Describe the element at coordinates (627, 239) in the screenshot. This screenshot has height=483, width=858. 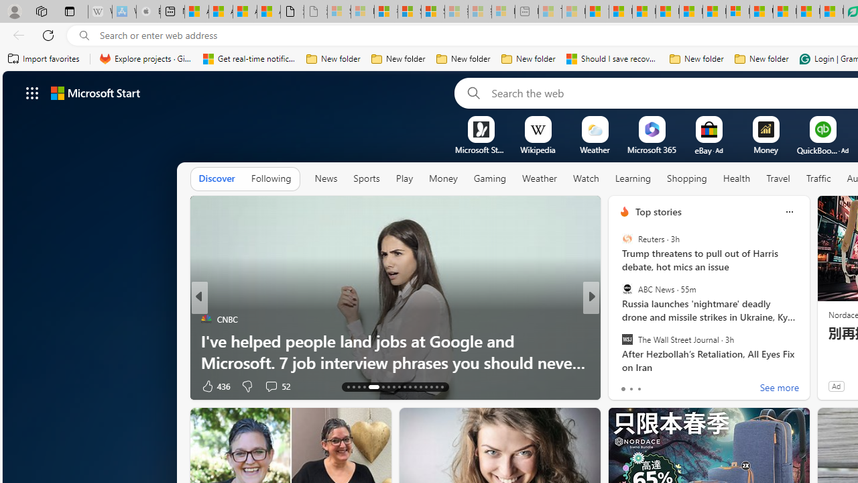
I see `Reuters` at that location.